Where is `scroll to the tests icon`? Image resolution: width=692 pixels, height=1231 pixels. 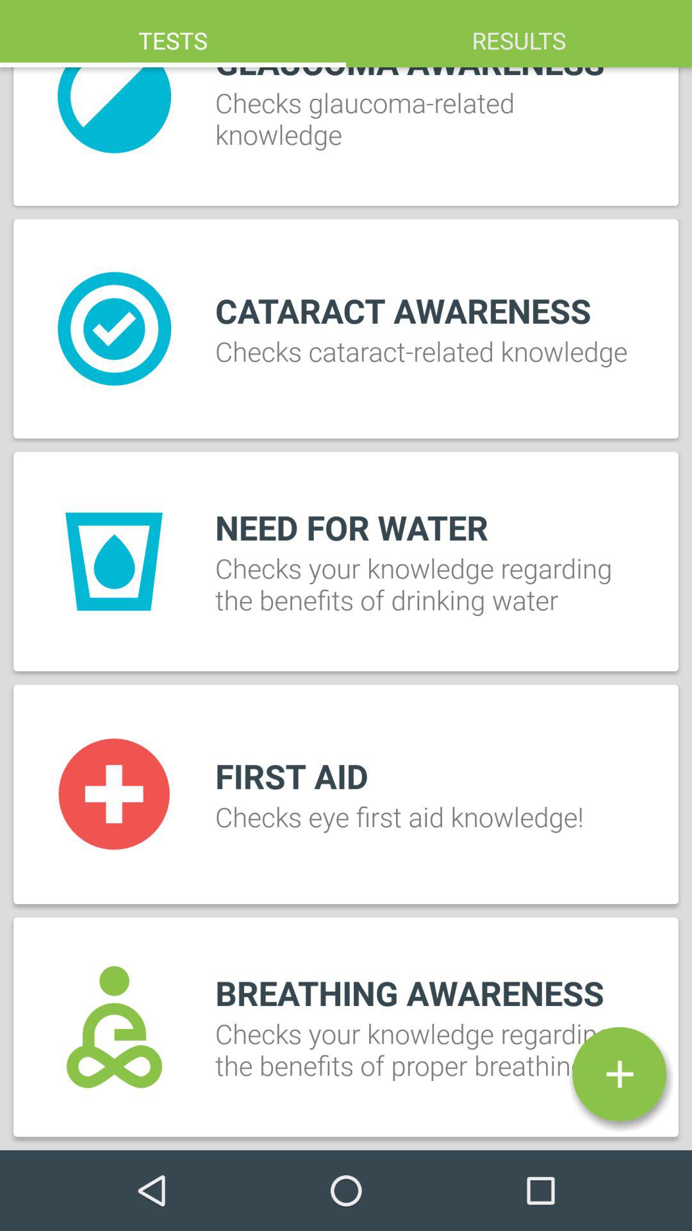 scroll to the tests icon is located at coordinates (173, 33).